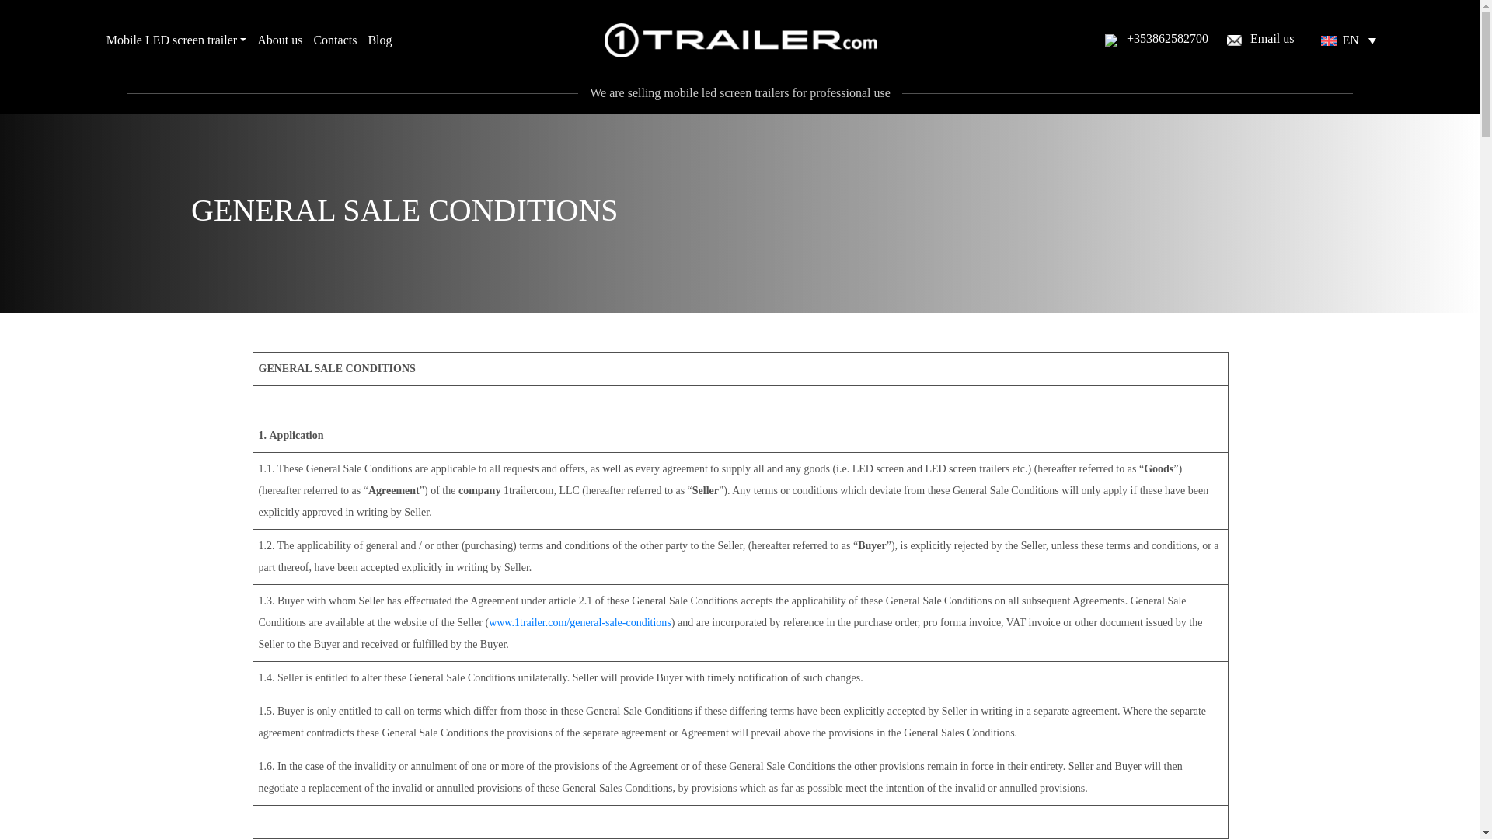 Image resolution: width=1492 pixels, height=839 pixels. What do you see at coordinates (280, 40) in the screenshot?
I see `About us` at bounding box center [280, 40].